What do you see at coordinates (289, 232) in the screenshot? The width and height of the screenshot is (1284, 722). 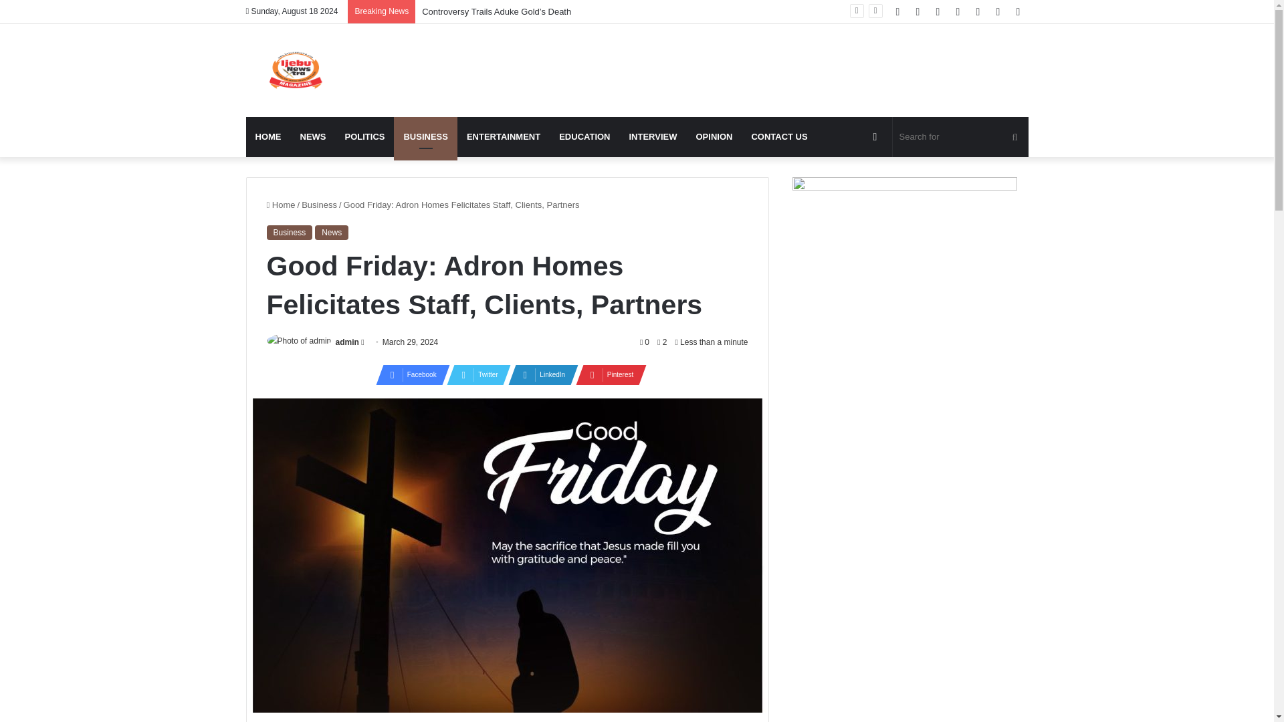 I see `Business` at bounding box center [289, 232].